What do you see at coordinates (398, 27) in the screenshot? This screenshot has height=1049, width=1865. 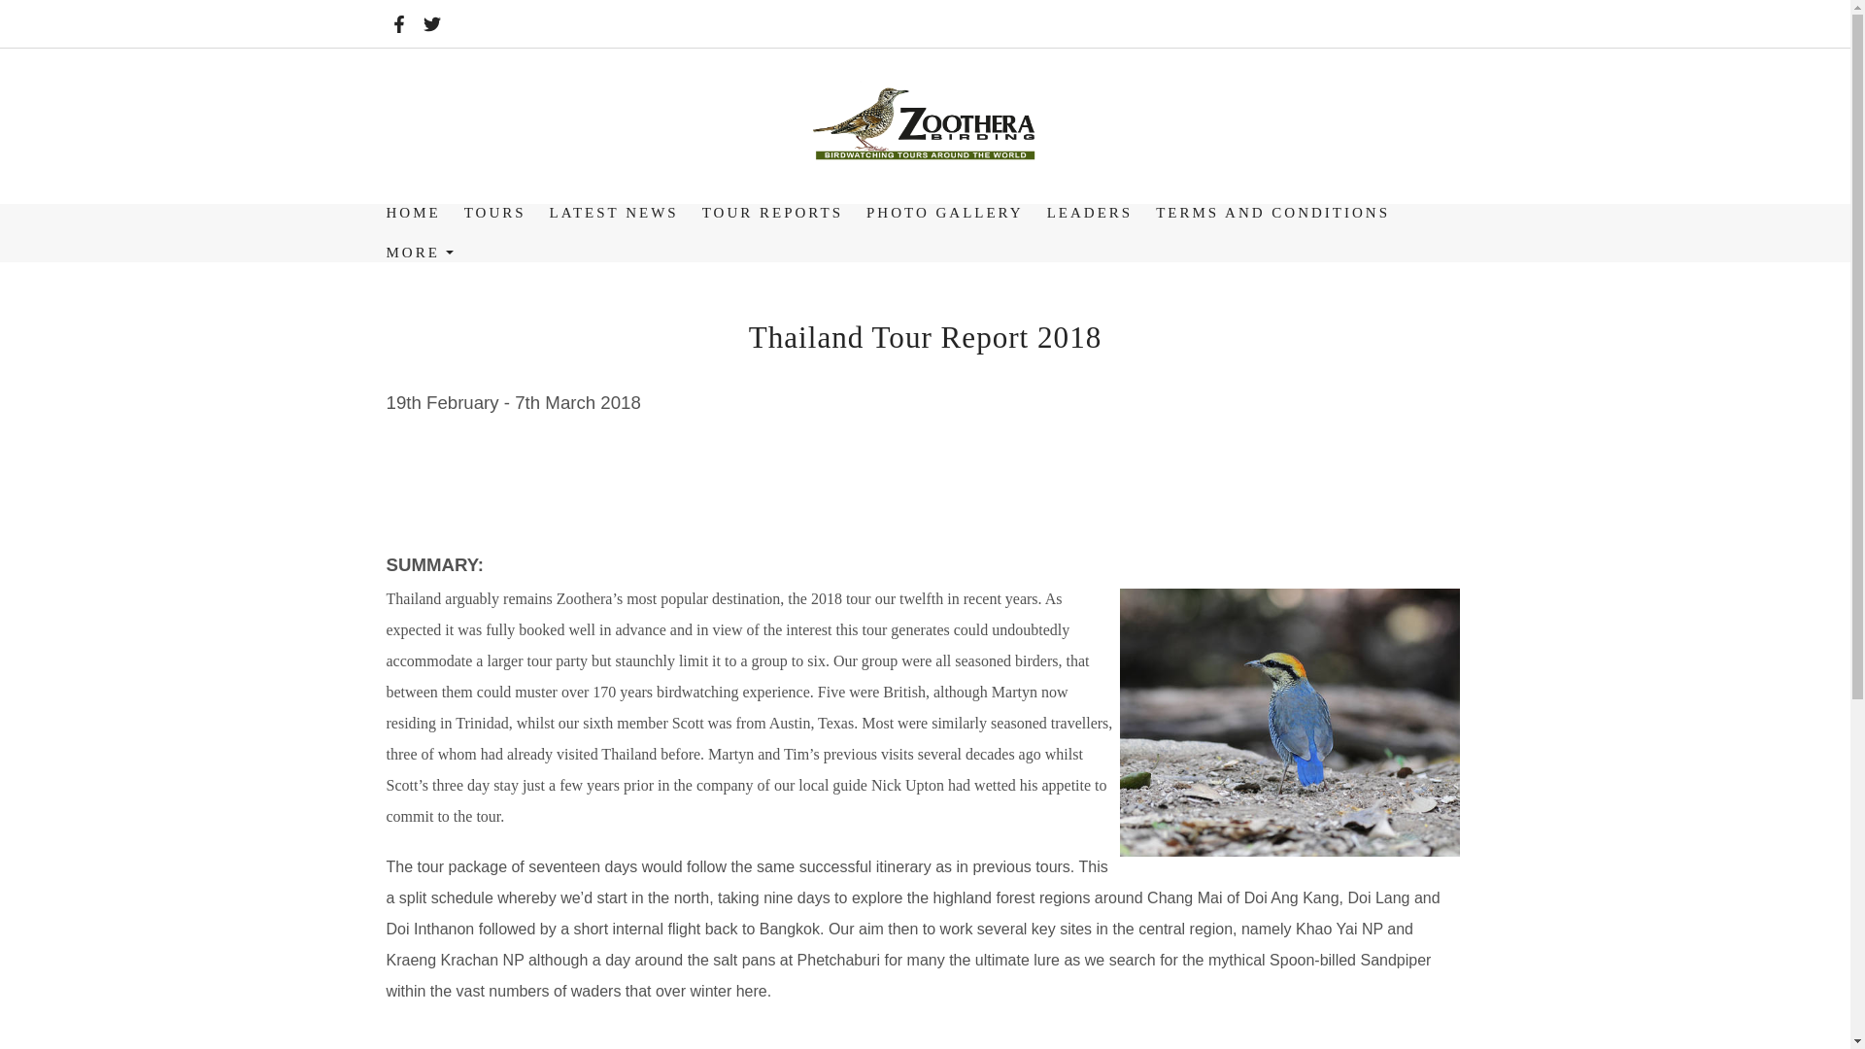 I see `facebook` at bounding box center [398, 27].